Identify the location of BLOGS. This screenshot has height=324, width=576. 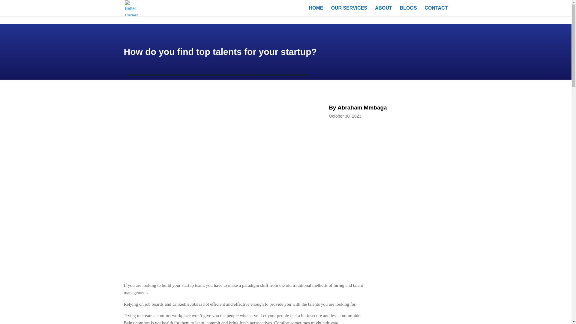
(408, 11).